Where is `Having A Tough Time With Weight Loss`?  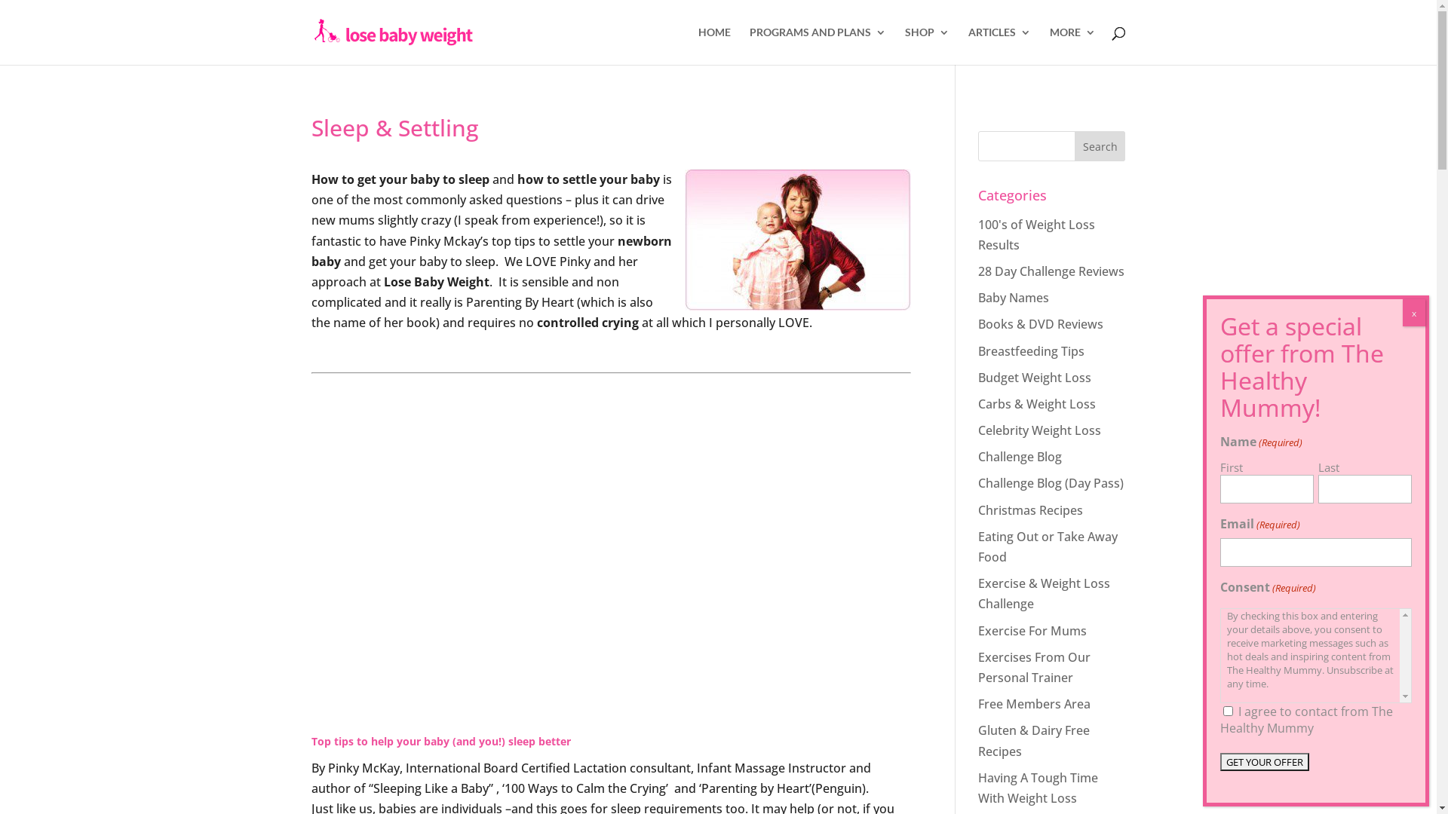
Having A Tough Time With Weight Loss is located at coordinates (1038, 788).